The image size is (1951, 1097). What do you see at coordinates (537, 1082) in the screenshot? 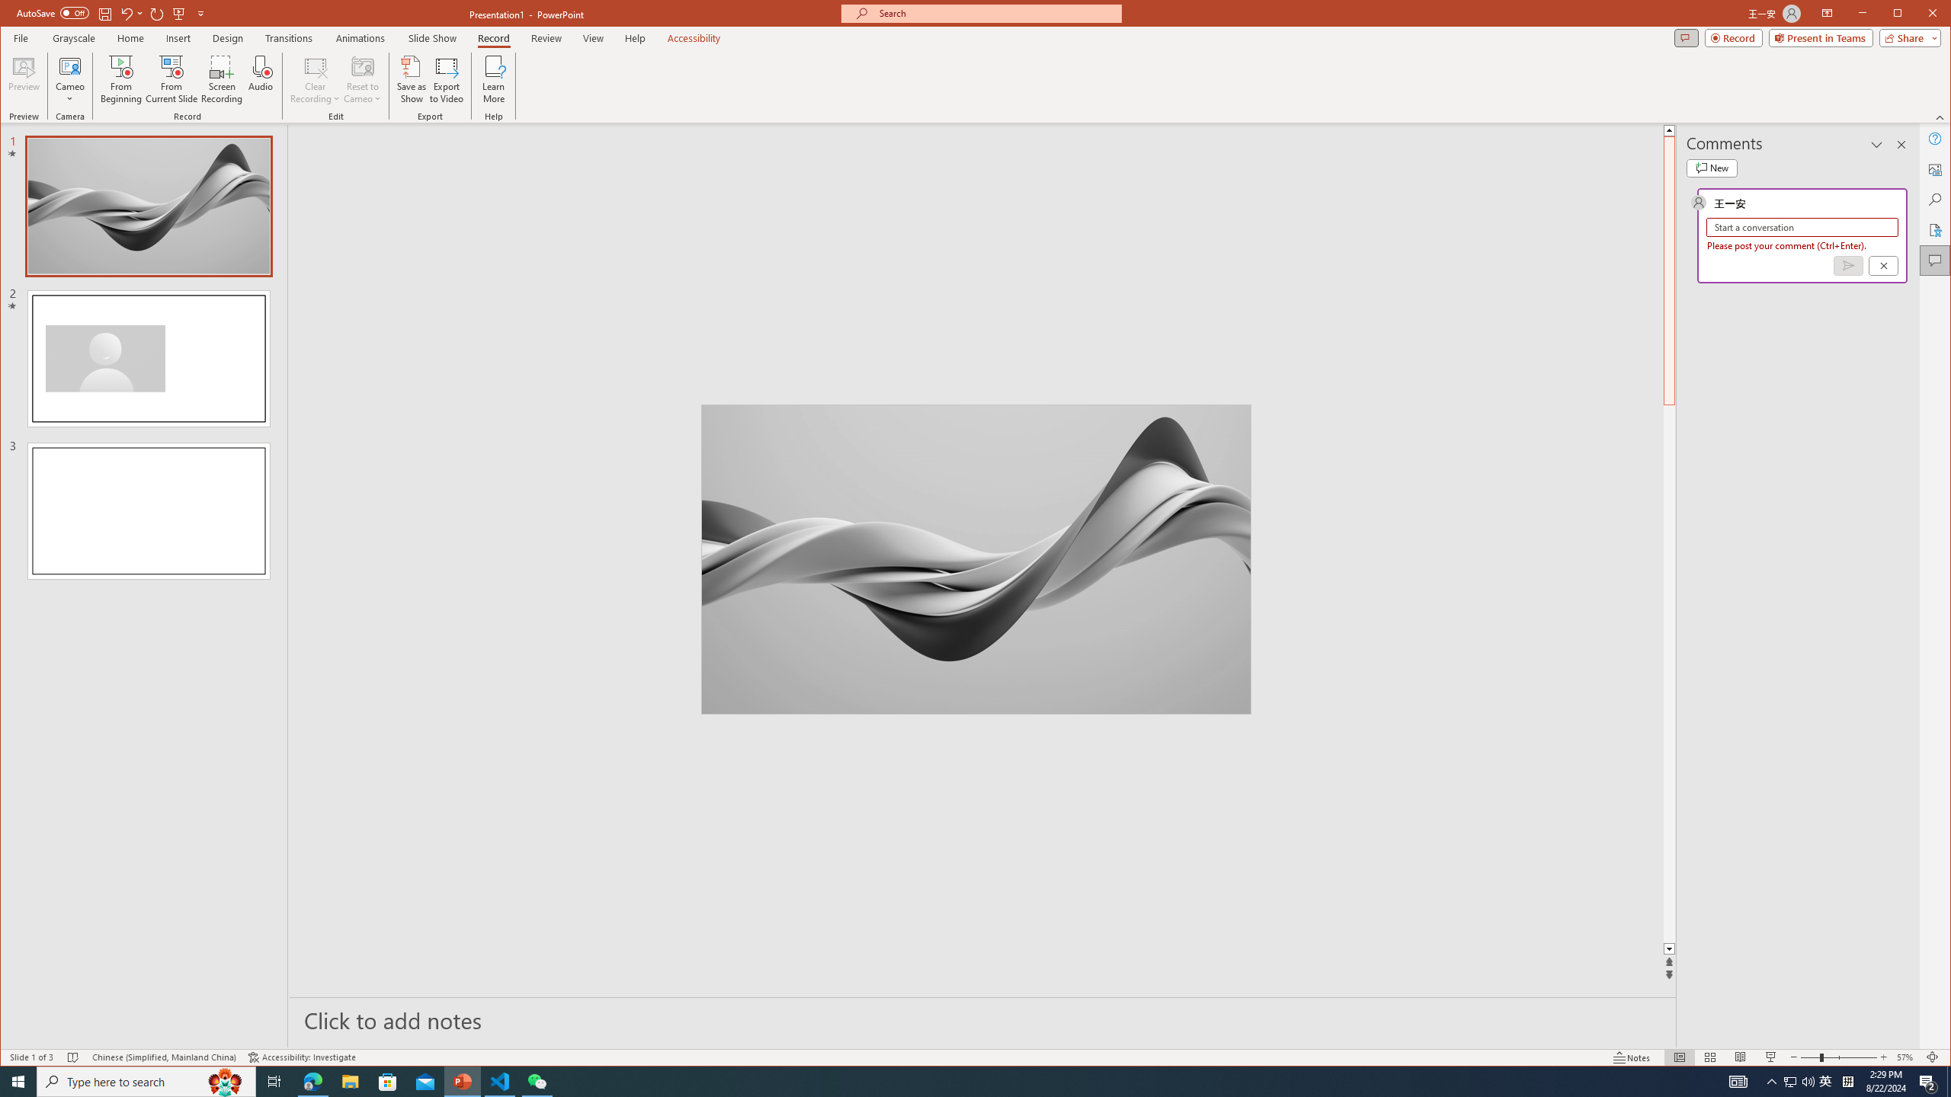
I see `WeChat - 1 running window` at bounding box center [537, 1082].